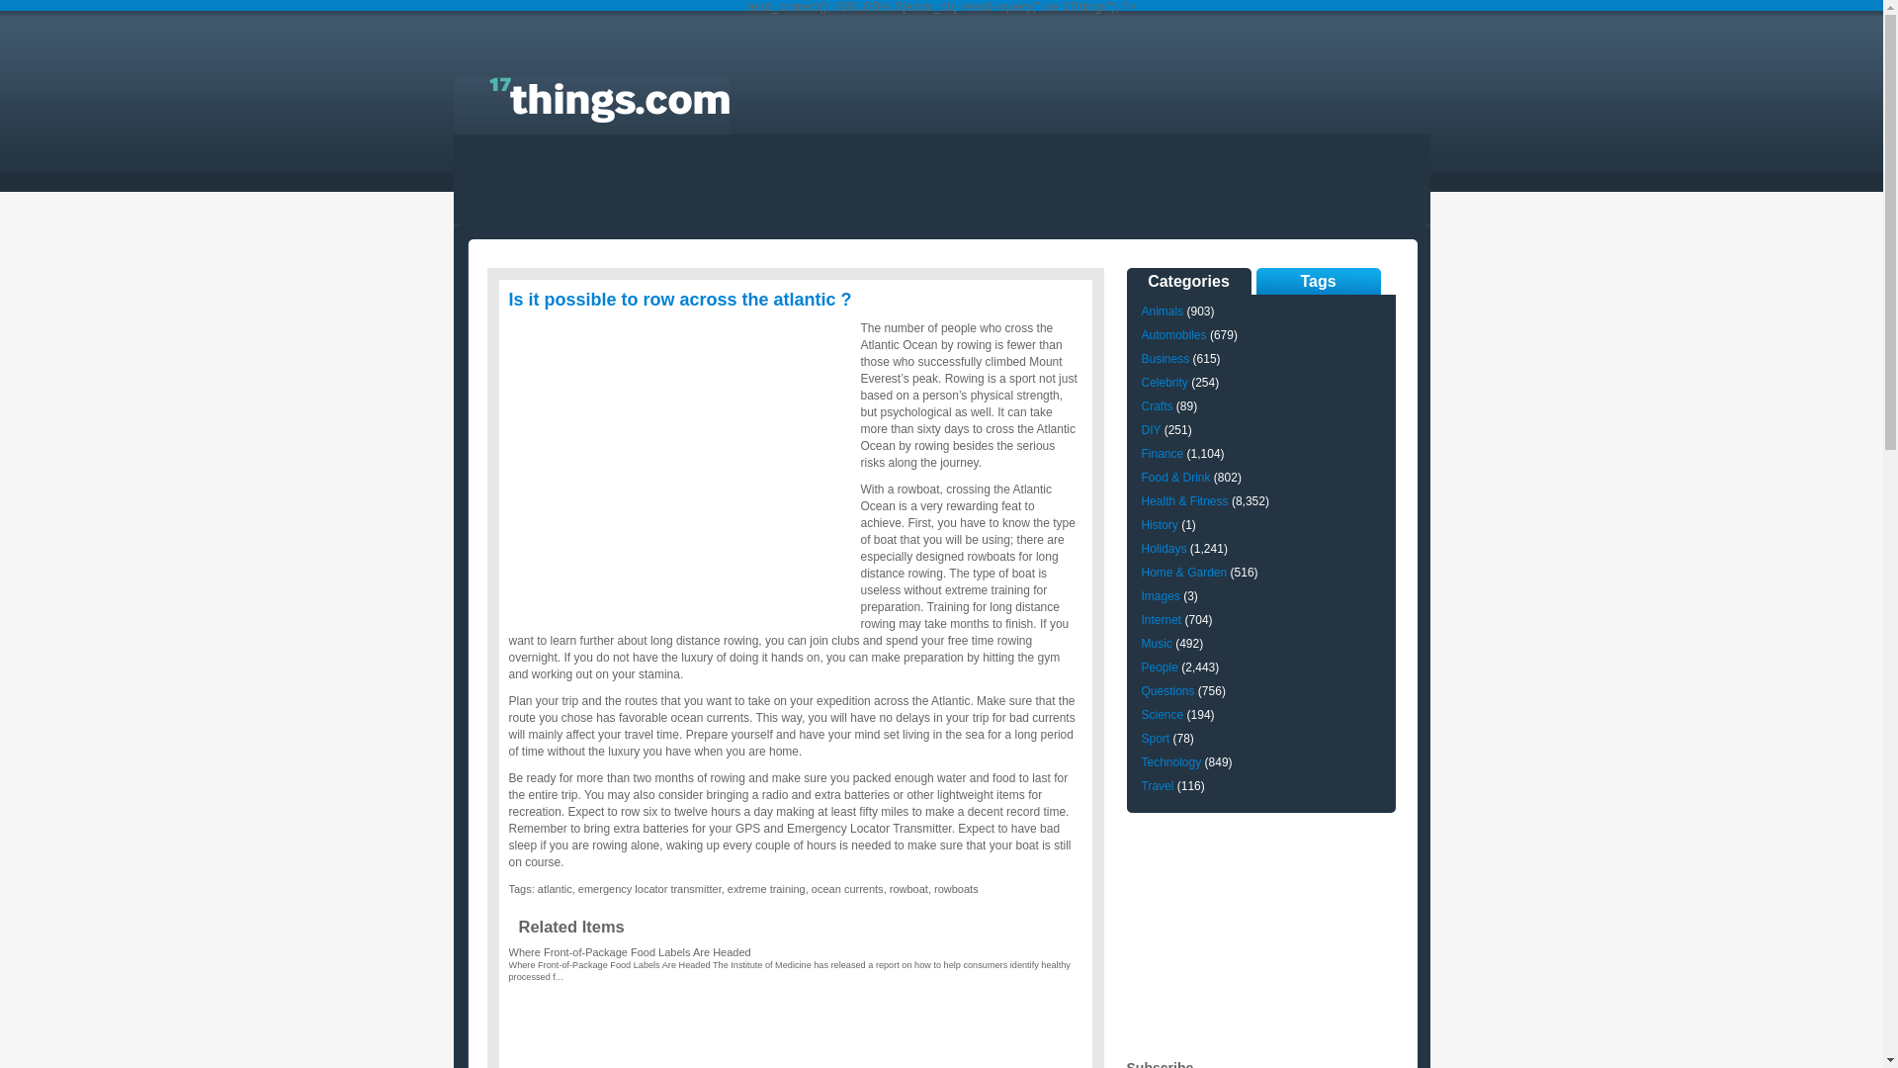  I want to click on ocean currents, so click(848, 888).